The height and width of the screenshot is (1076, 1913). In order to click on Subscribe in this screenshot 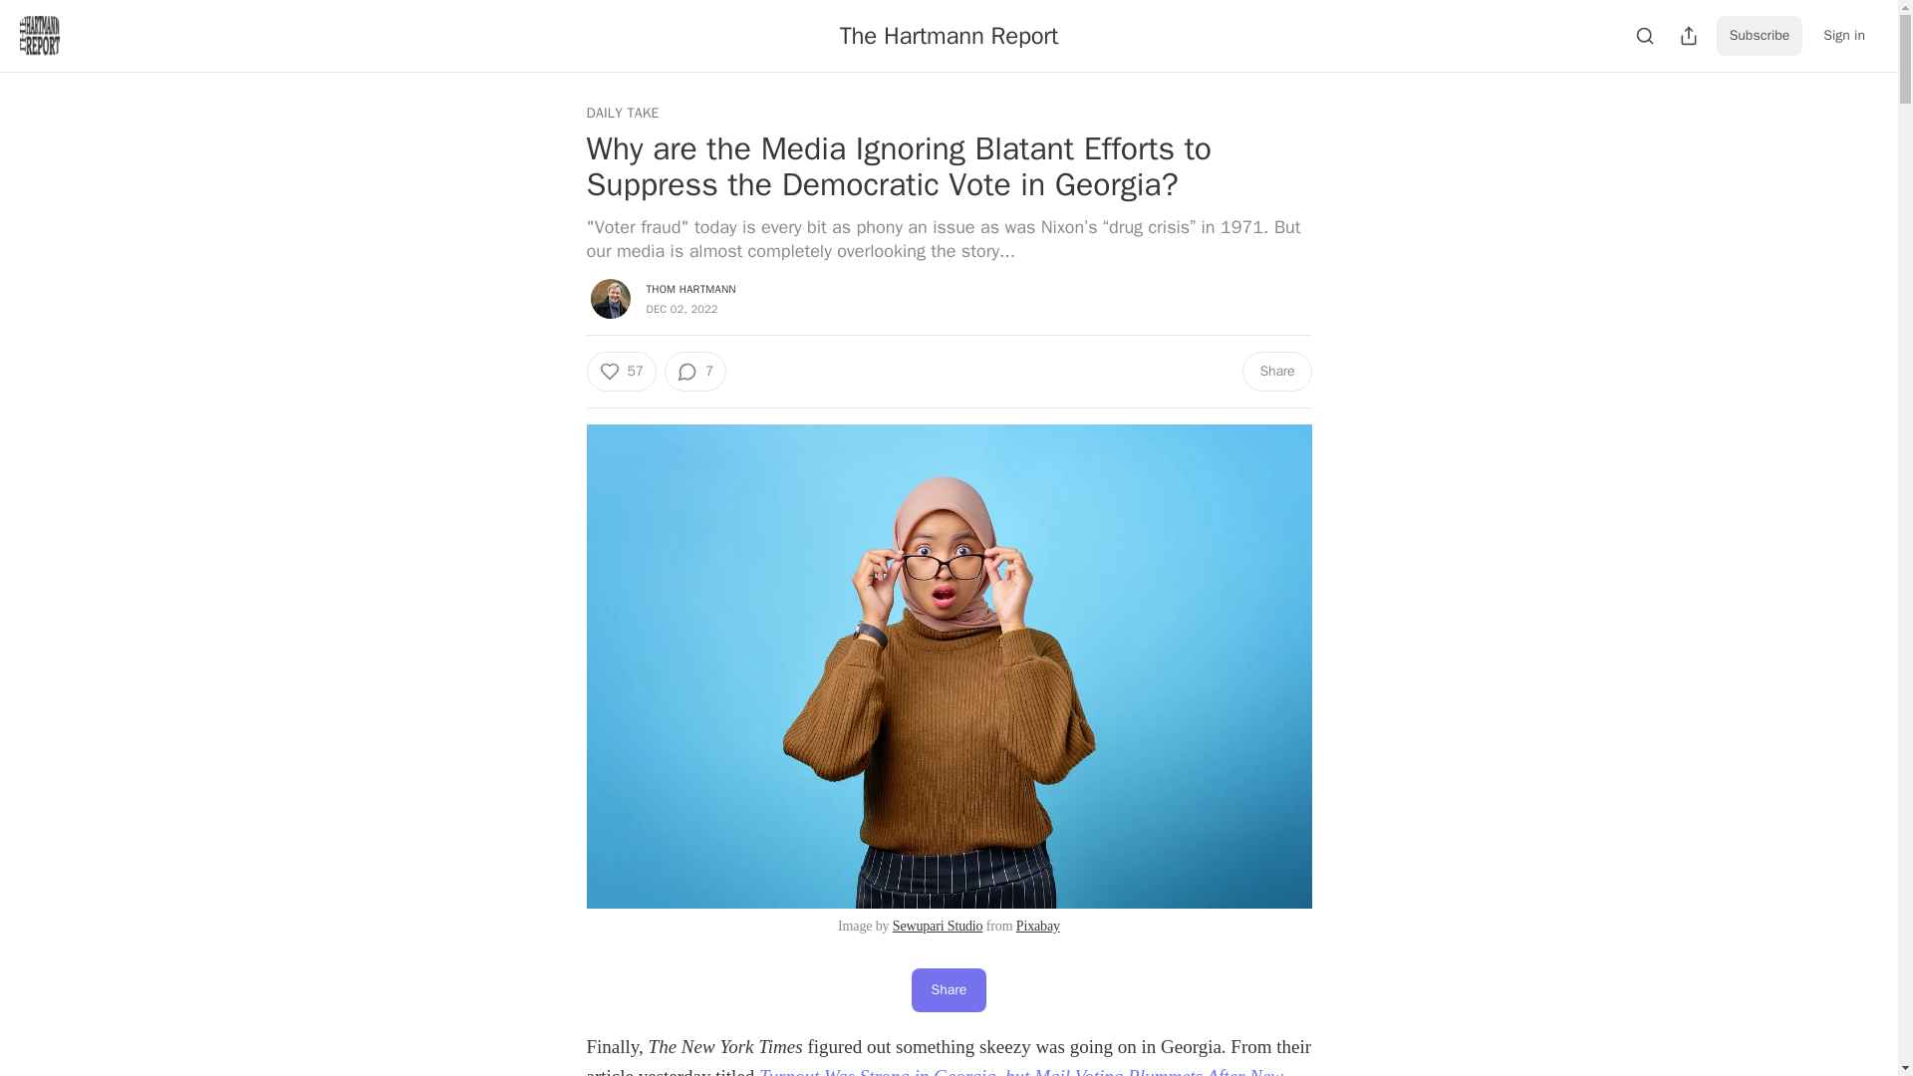, I will do `click(1760, 36)`.